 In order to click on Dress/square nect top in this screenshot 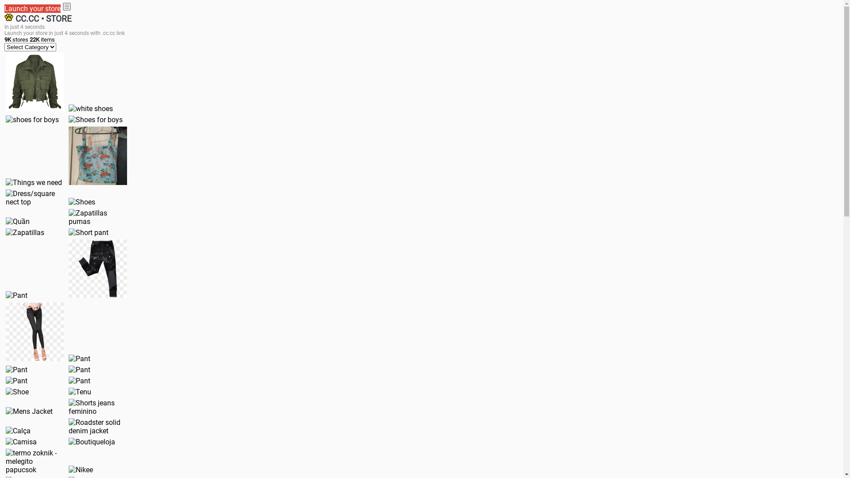, I will do `click(35, 198)`.